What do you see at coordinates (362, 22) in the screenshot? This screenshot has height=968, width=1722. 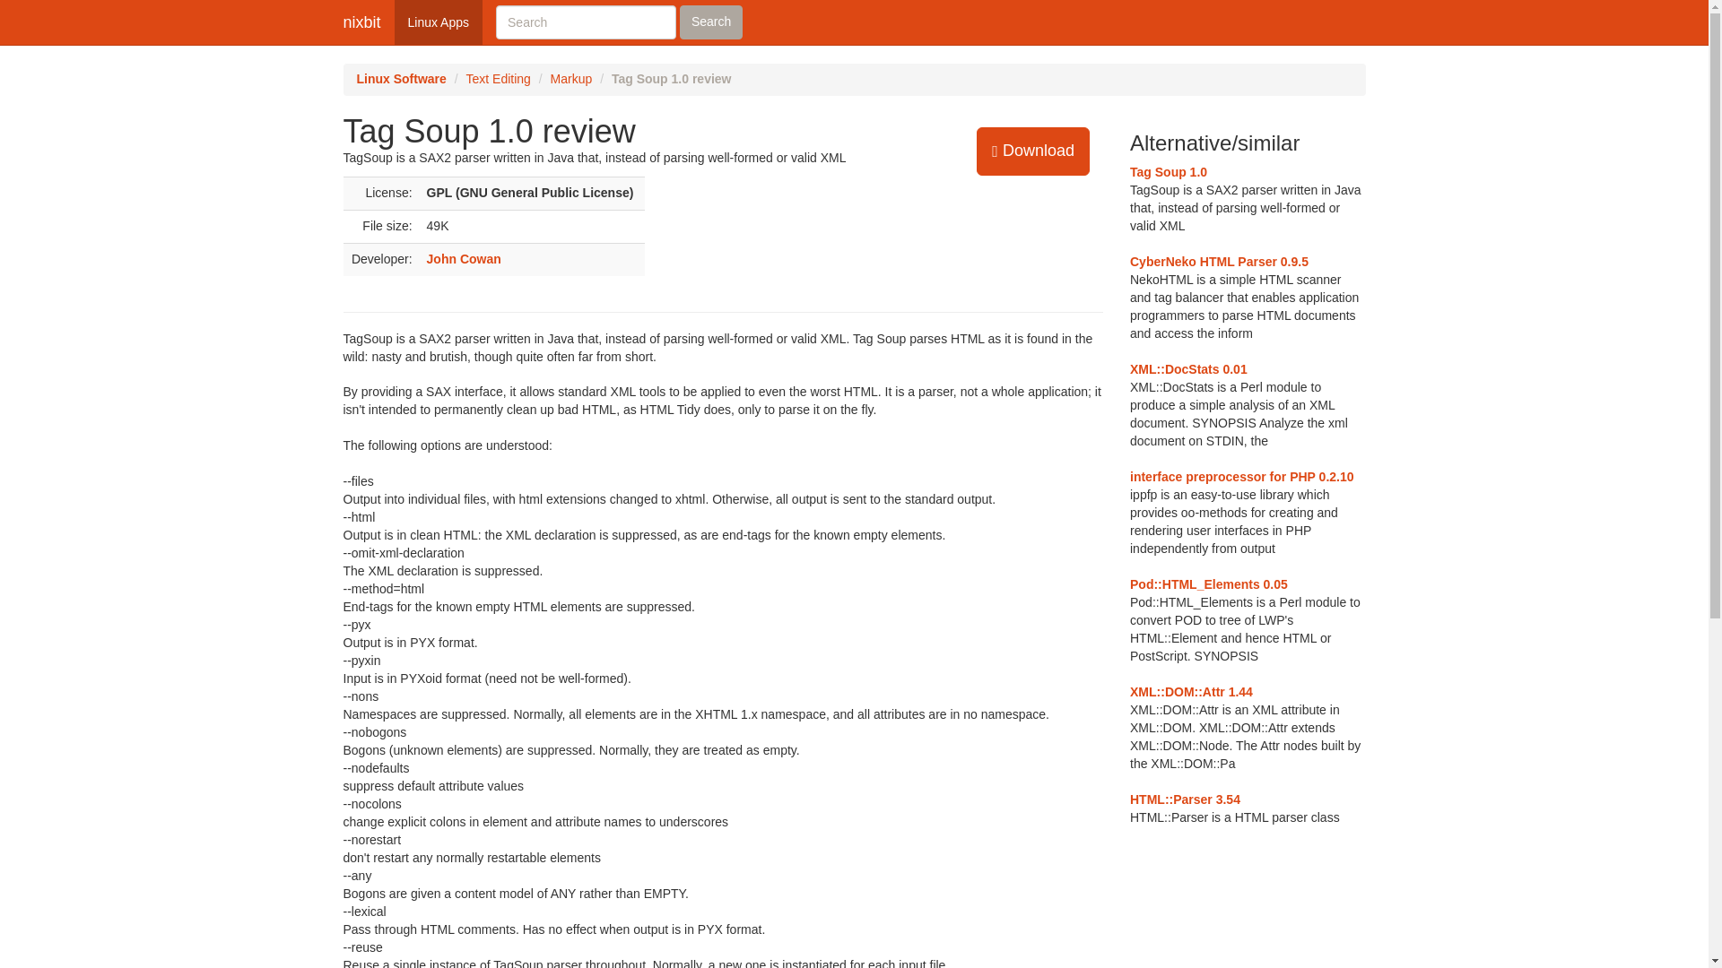 I see `nixbit` at bounding box center [362, 22].